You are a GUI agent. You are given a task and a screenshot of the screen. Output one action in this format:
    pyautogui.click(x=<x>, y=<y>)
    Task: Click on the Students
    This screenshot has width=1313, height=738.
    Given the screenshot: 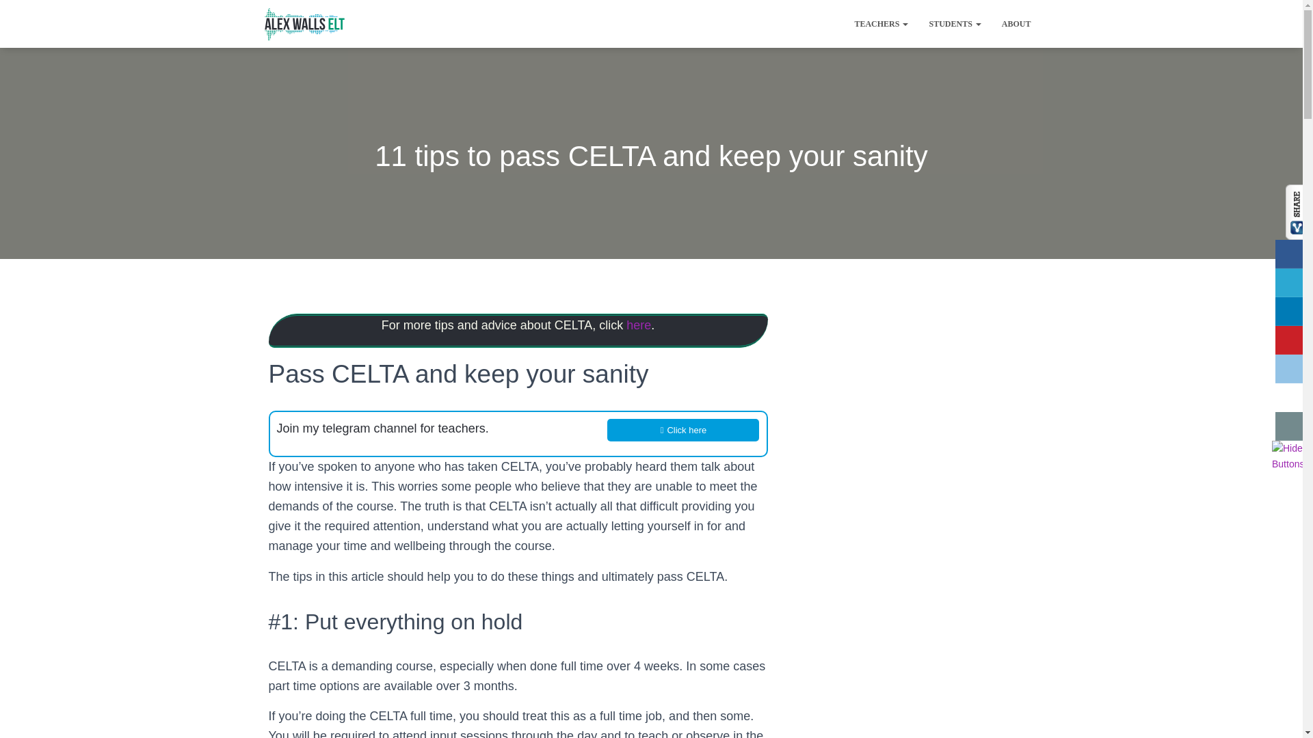 What is the action you would take?
    pyautogui.click(x=955, y=23)
    